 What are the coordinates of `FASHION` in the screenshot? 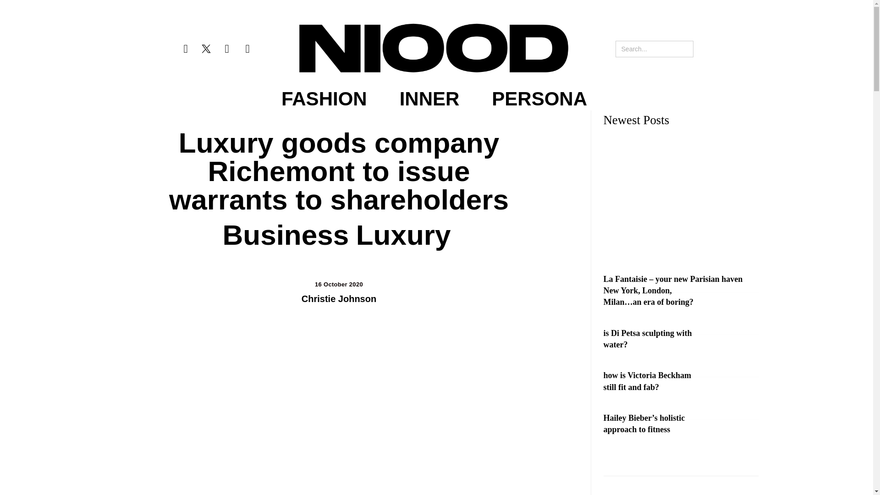 It's located at (324, 99).